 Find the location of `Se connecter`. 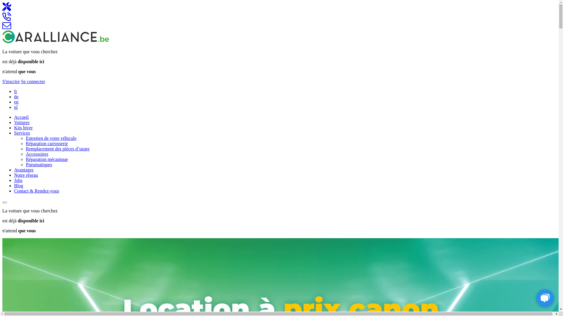

Se connecter is located at coordinates (33, 81).